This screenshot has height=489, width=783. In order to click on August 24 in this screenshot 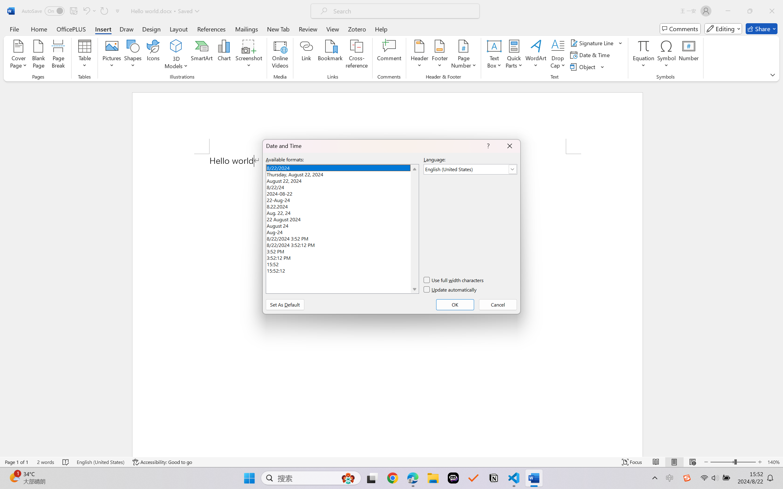, I will do `click(342, 225)`.